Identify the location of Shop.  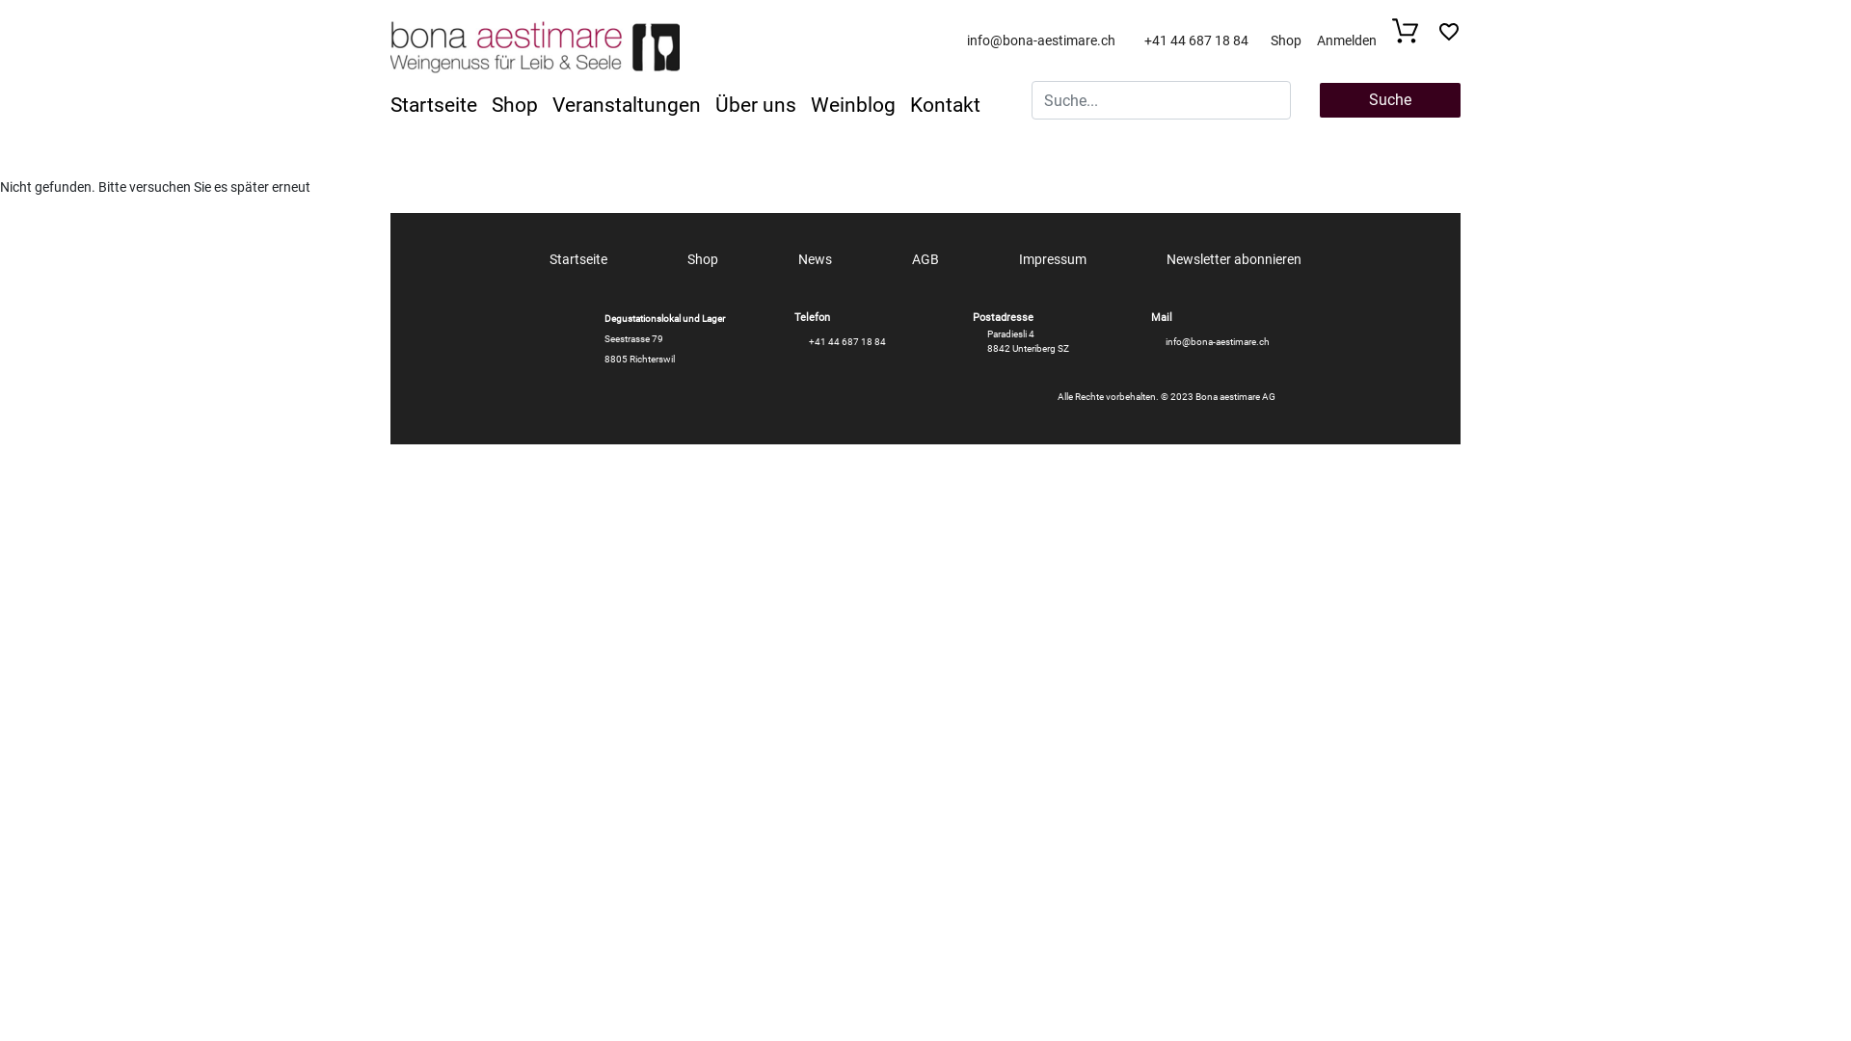
(703, 259).